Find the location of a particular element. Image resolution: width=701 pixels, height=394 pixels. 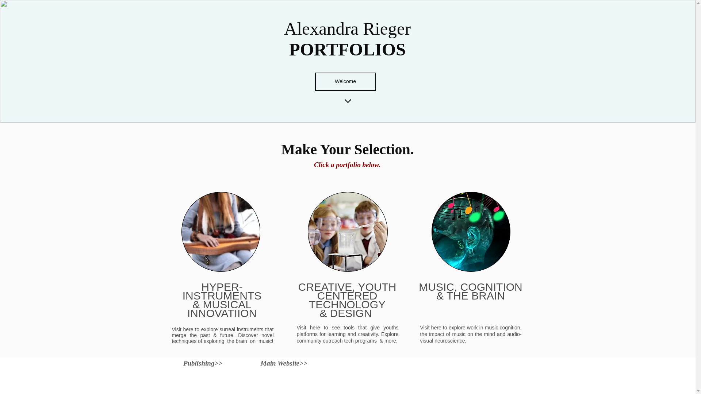

Welcome is located at coordinates (345, 82).